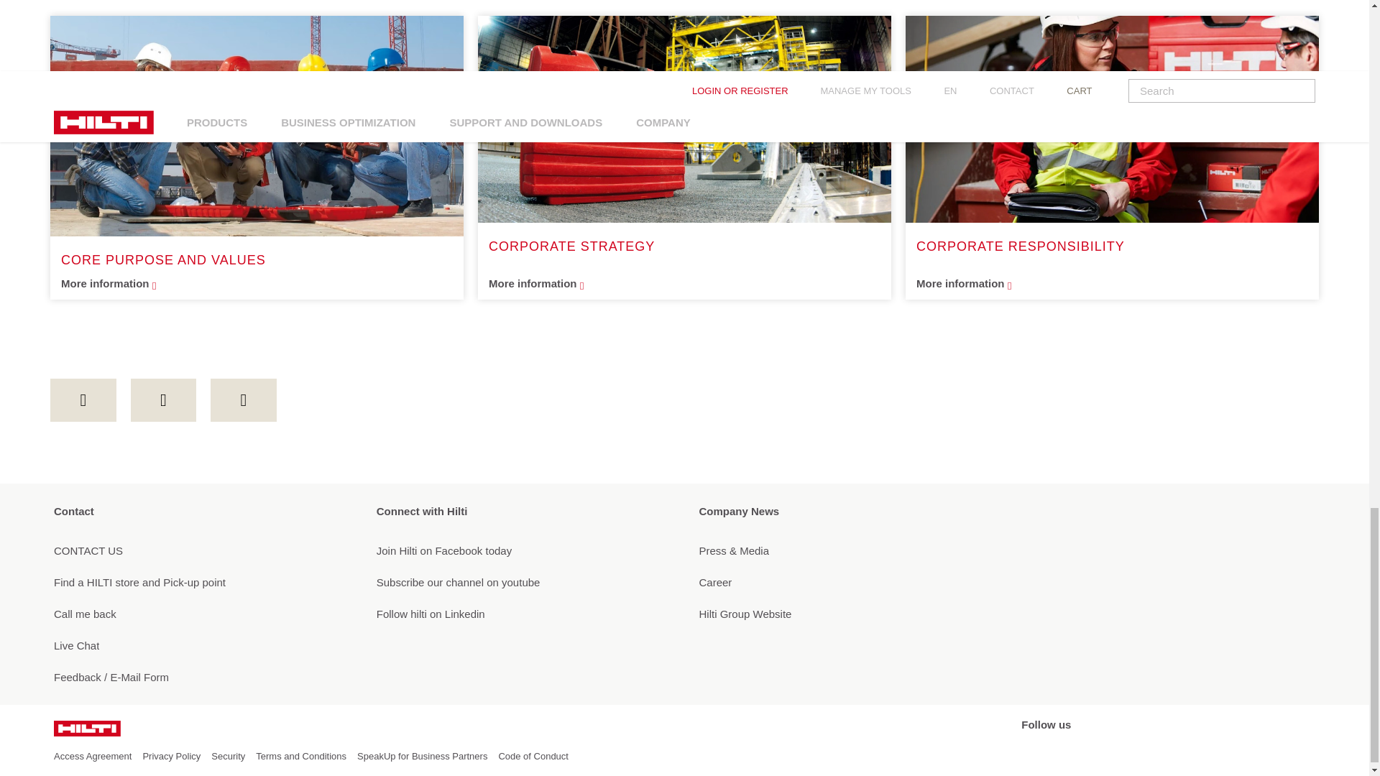 This screenshot has width=1380, height=776. What do you see at coordinates (92, 756) in the screenshot?
I see `Access Agreement` at bounding box center [92, 756].